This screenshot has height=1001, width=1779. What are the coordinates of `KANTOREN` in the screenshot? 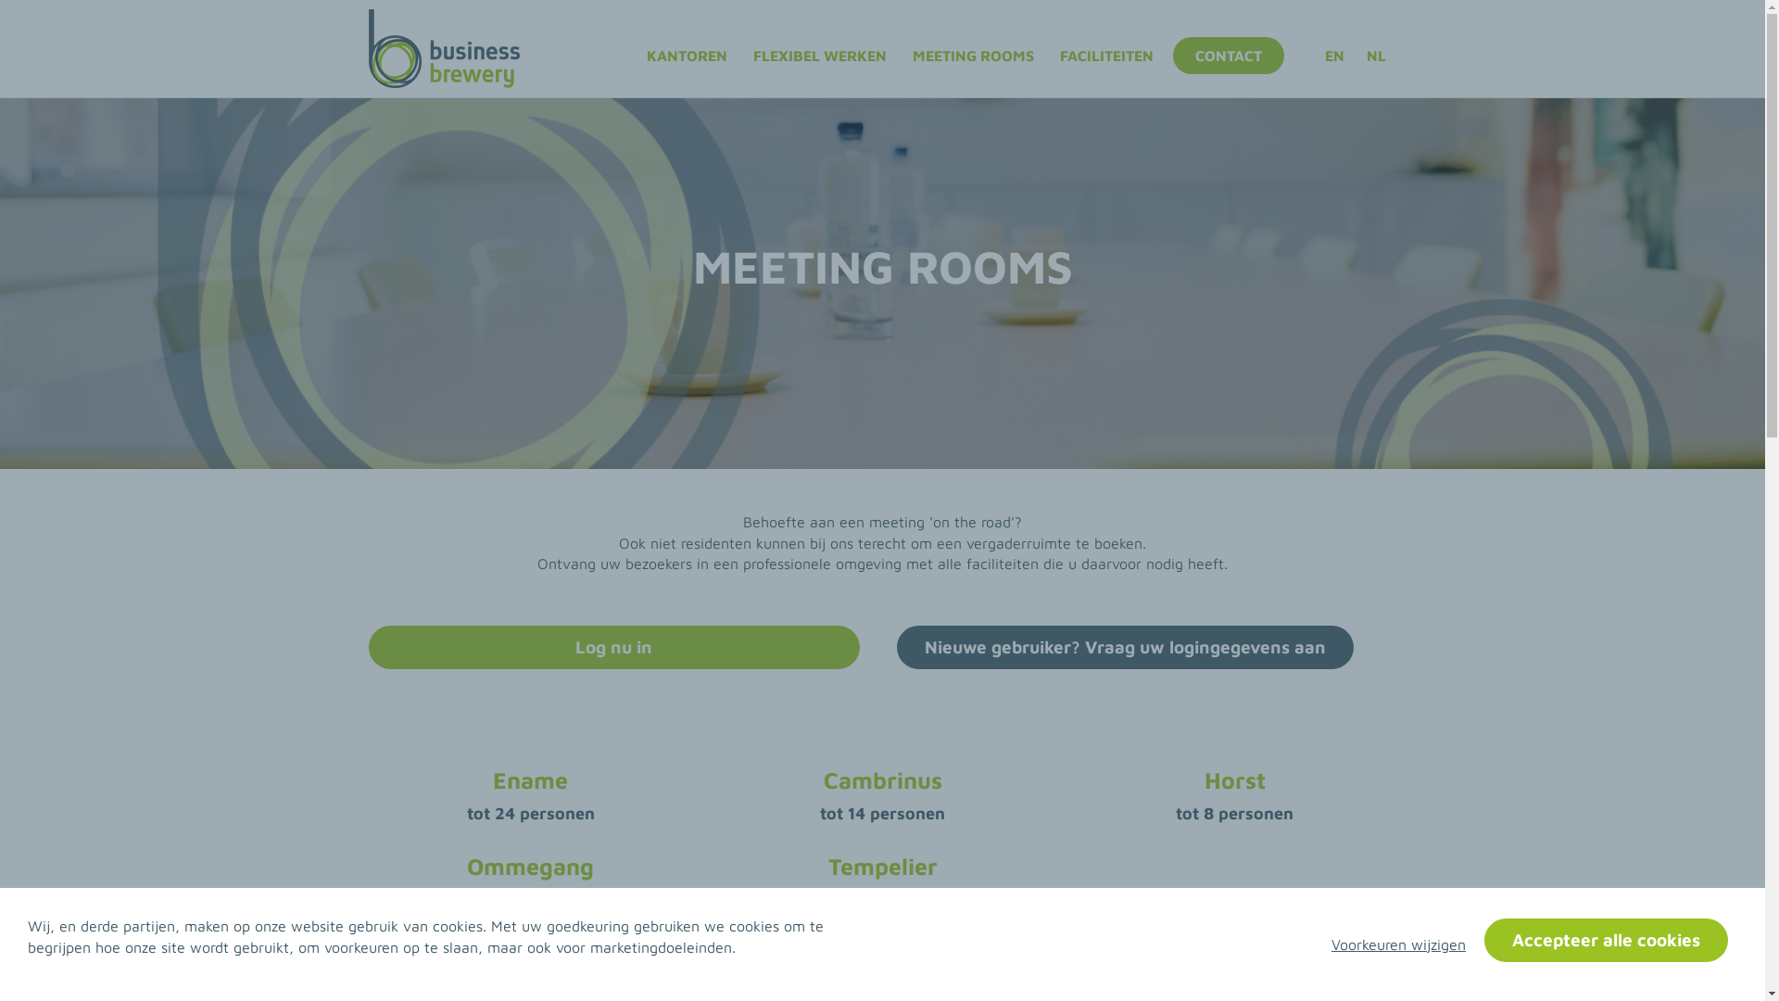 It's located at (686, 56).